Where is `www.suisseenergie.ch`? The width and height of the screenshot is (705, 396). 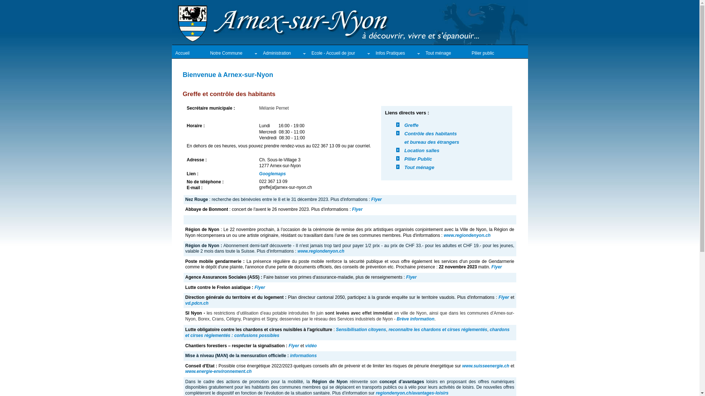 www.suisseenergie.ch is located at coordinates (486, 366).